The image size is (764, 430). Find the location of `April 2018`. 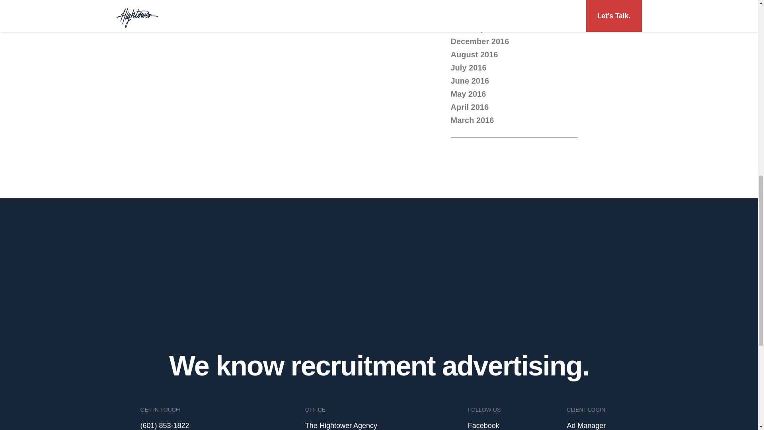

April 2018 is located at coordinates (470, 3).